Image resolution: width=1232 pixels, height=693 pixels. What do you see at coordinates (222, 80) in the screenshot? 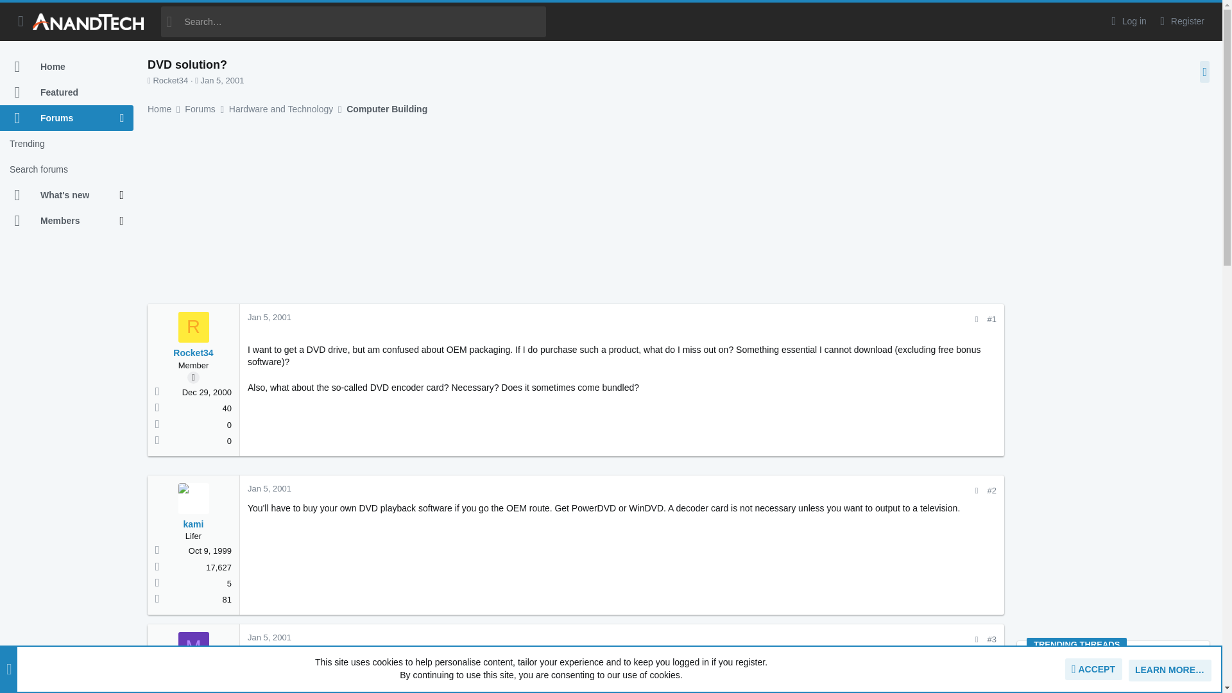
I see `Jan 5, 2001 at 9:26 PM` at bounding box center [222, 80].